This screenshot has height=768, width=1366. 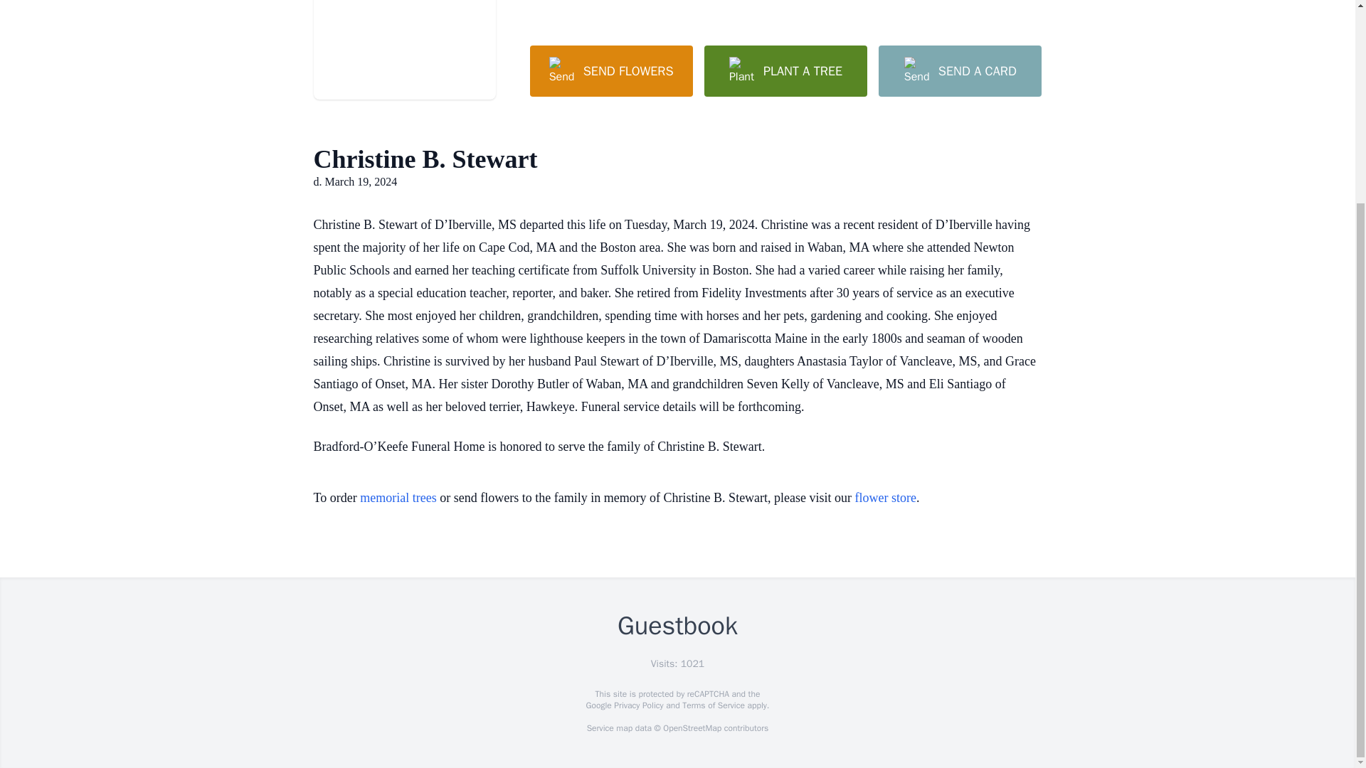 I want to click on memorial trees, so click(x=398, y=498).